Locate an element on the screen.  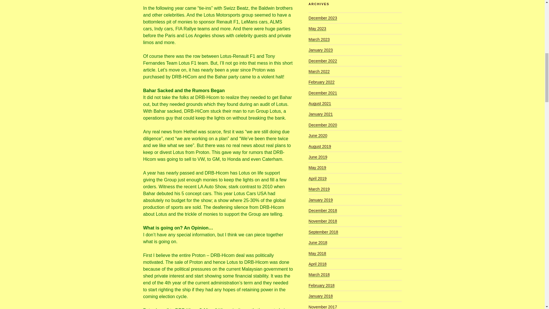
December 2021 is located at coordinates (323, 93).